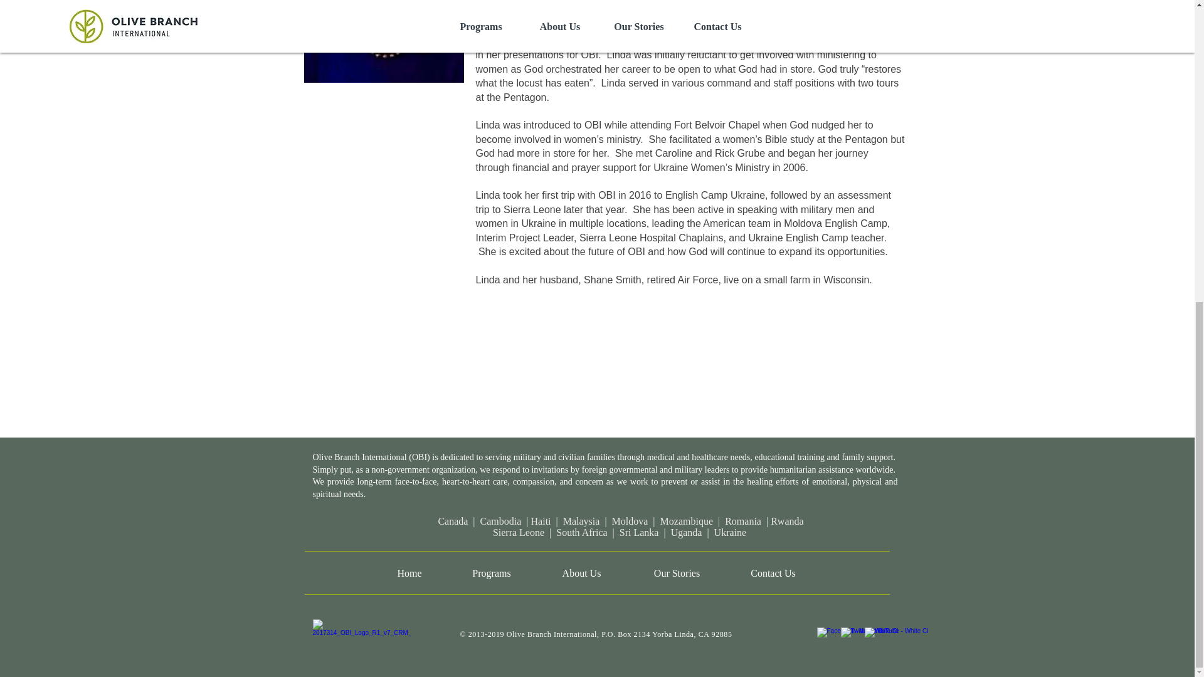 The height and width of the screenshot is (677, 1204). What do you see at coordinates (773, 573) in the screenshot?
I see `Contact Us` at bounding box center [773, 573].